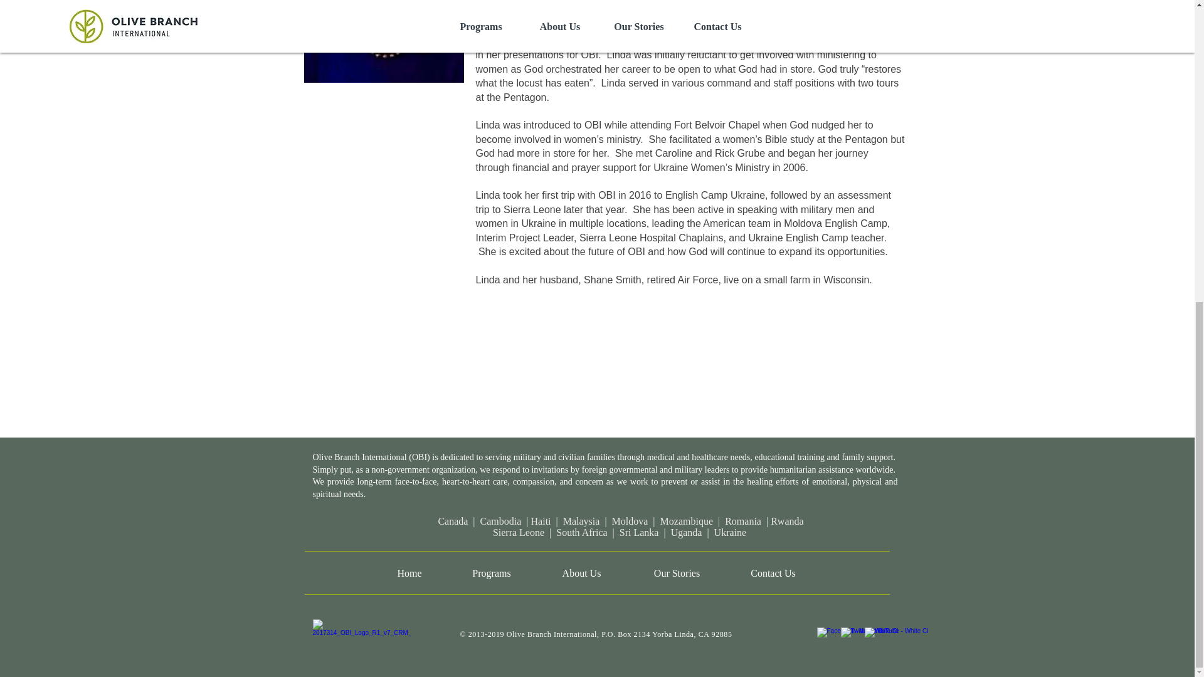 The height and width of the screenshot is (677, 1204). What do you see at coordinates (773, 573) in the screenshot?
I see `Contact Us` at bounding box center [773, 573].